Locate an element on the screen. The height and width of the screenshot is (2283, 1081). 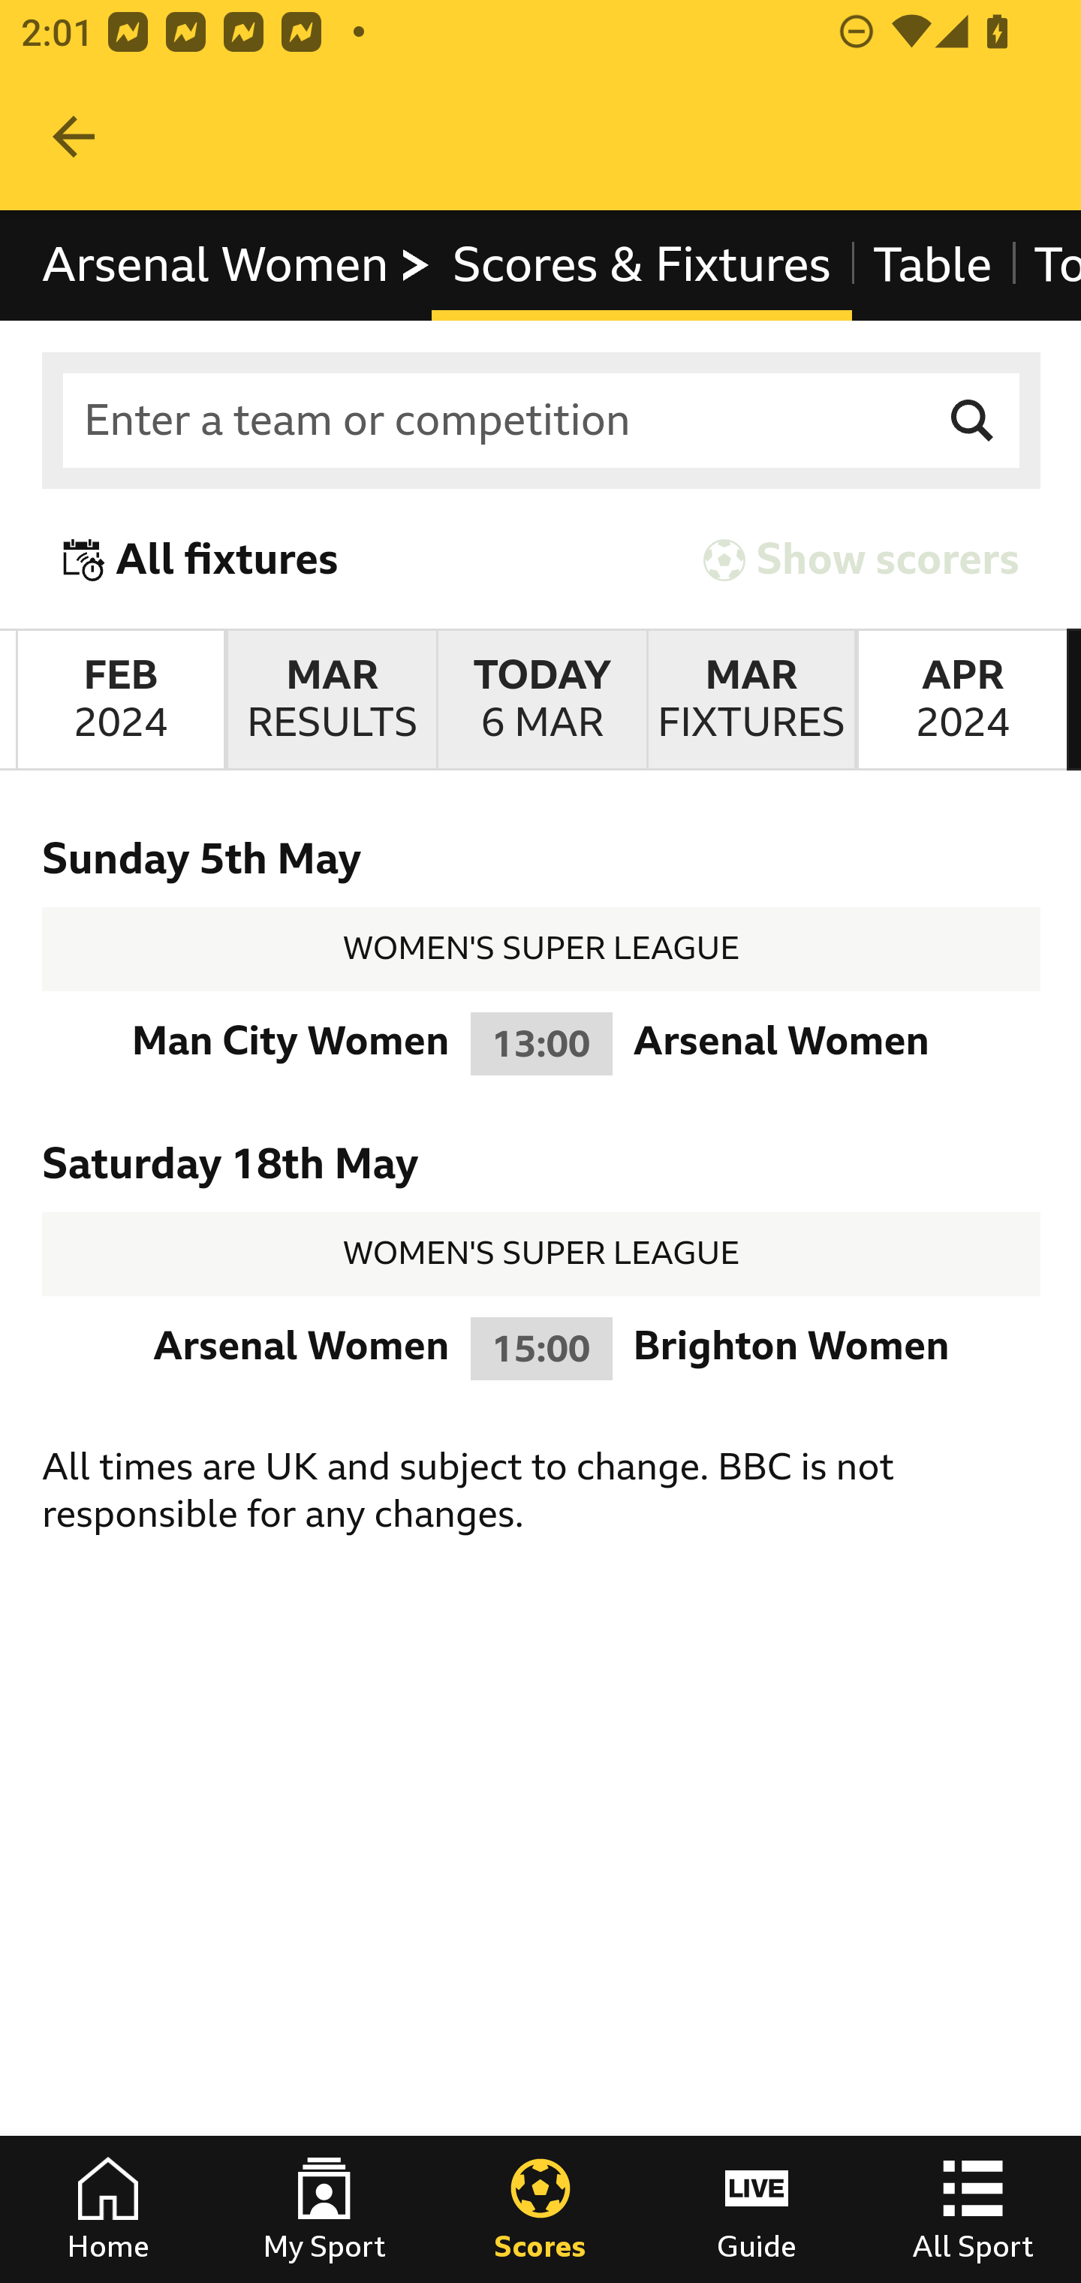
MarchRESULTS March RESULTS is located at coordinates (330, 700).